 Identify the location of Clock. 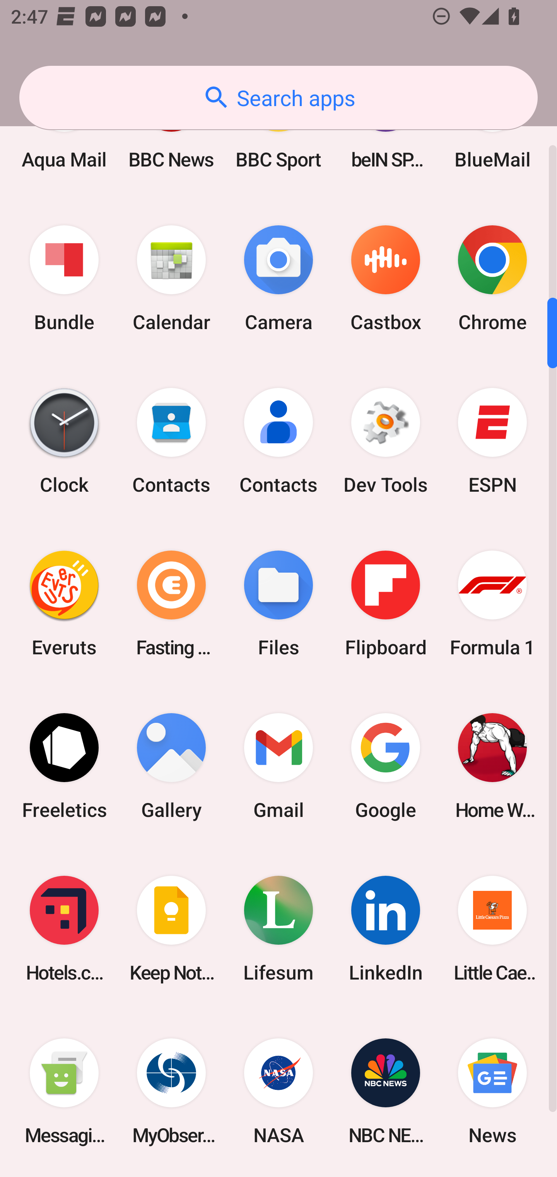
(64, 441).